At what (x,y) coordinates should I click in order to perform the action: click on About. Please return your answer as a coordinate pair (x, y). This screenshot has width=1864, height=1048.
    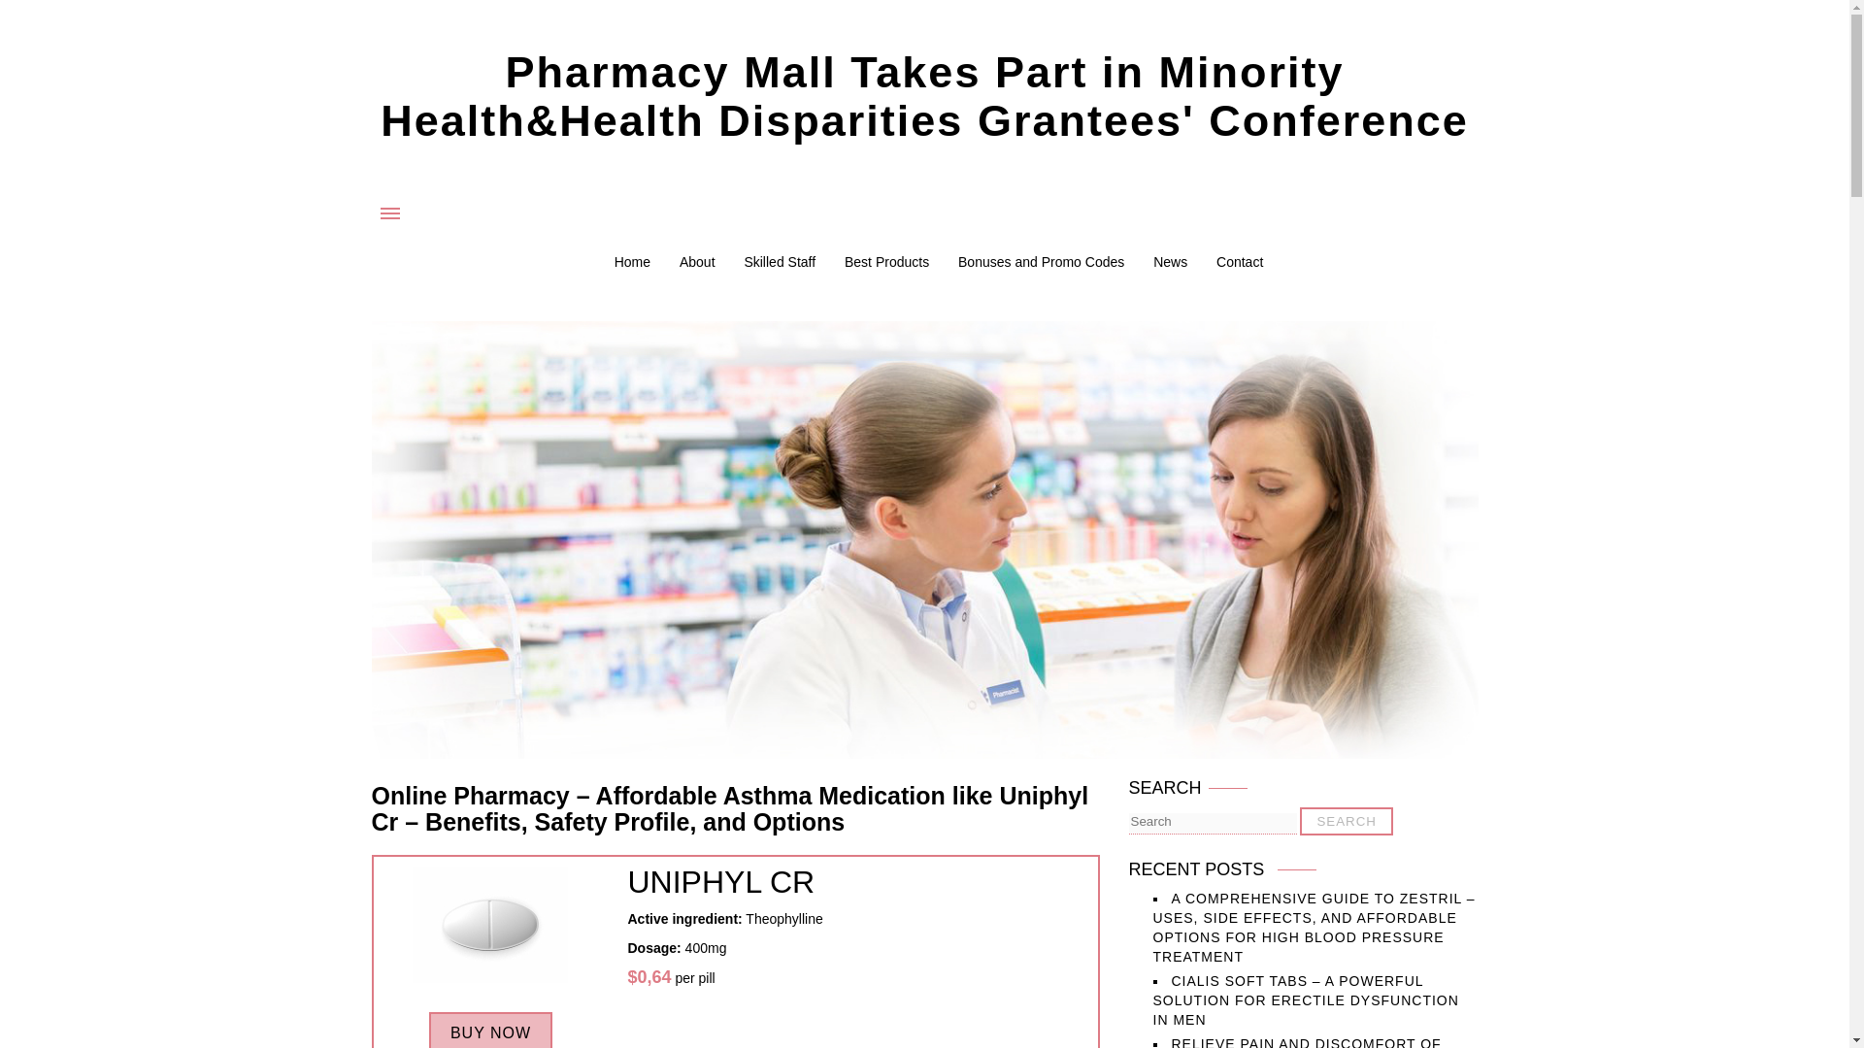
    Looking at the image, I should click on (697, 262).